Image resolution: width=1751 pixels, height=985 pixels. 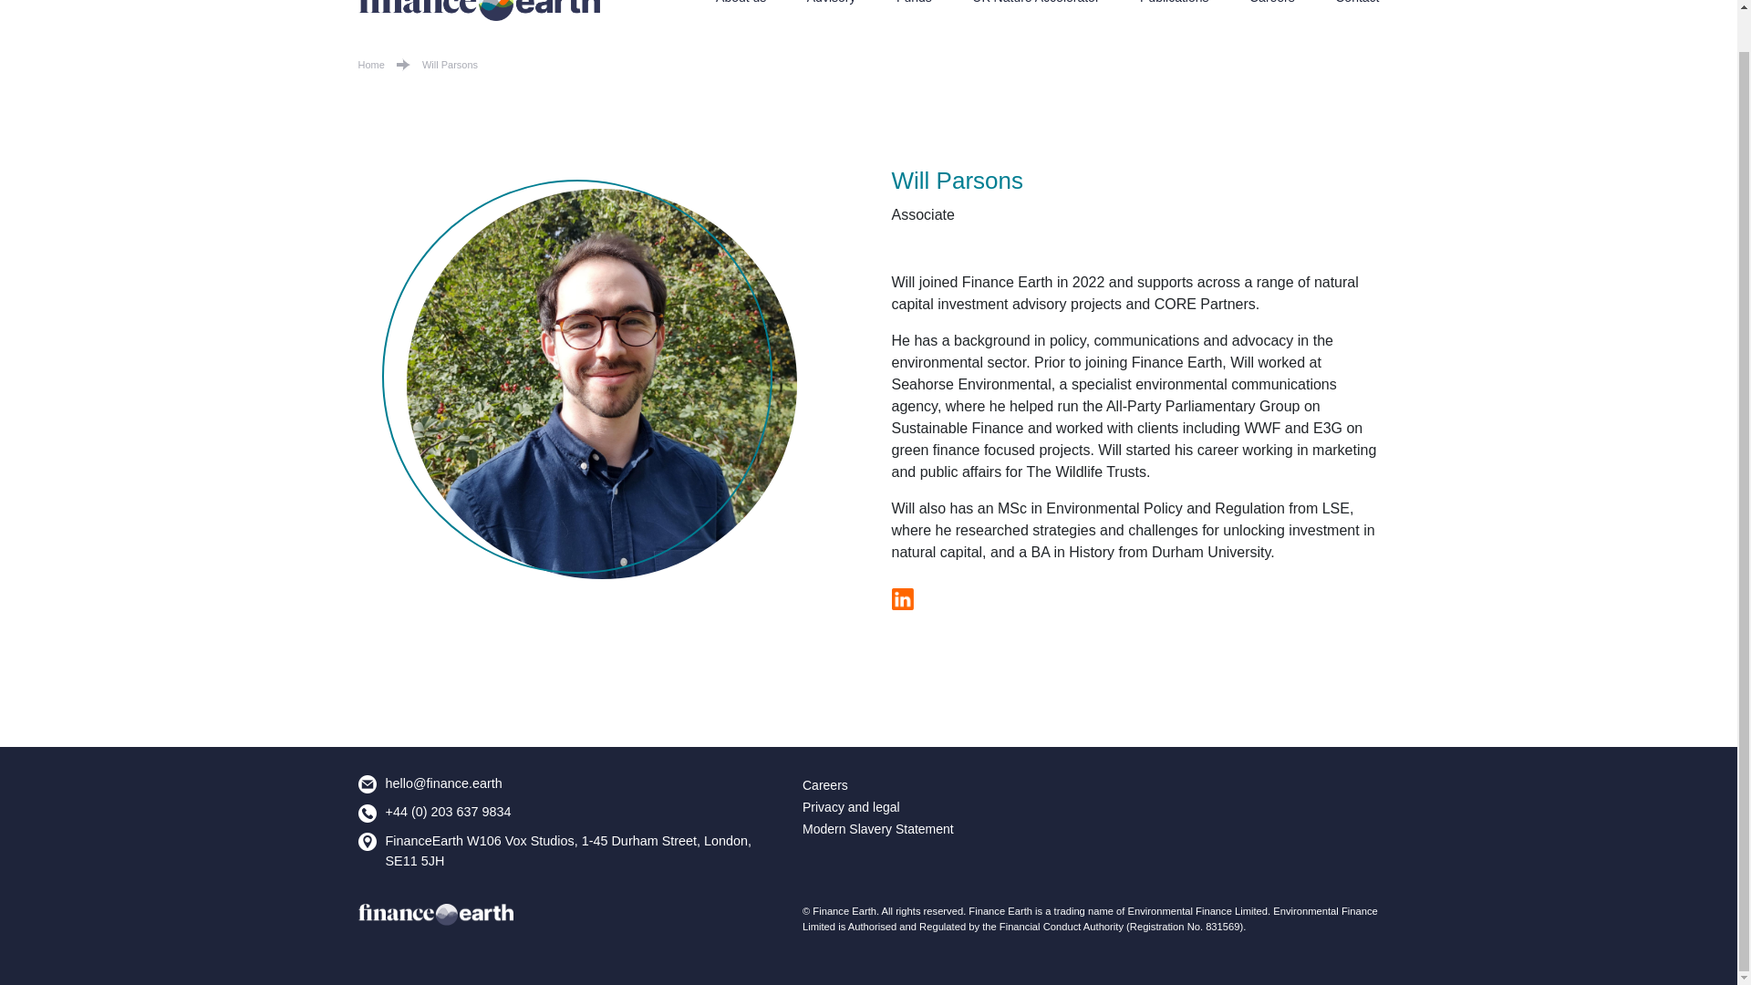 What do you see at coordinates (832, 2) in the screenshot?
I see `Advisory` at bounding box center [832, 2].